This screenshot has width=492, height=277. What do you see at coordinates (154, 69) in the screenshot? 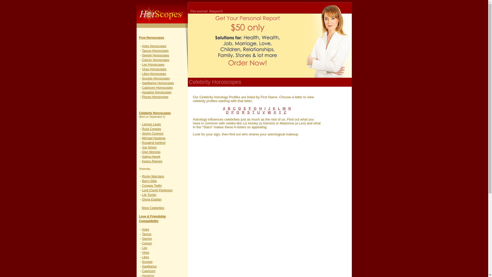
I see `Virgo: August 23 - September 21` at bounding box center [154, 69].